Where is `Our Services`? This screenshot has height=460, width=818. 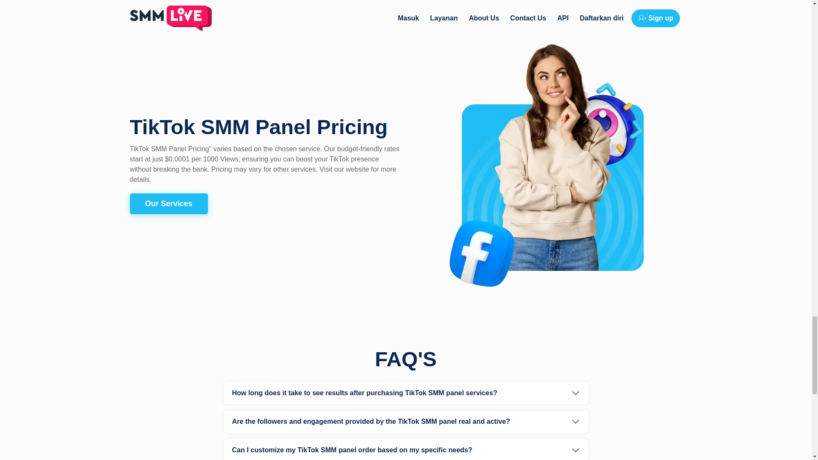
Our Services is located at coordinates (168, 204).